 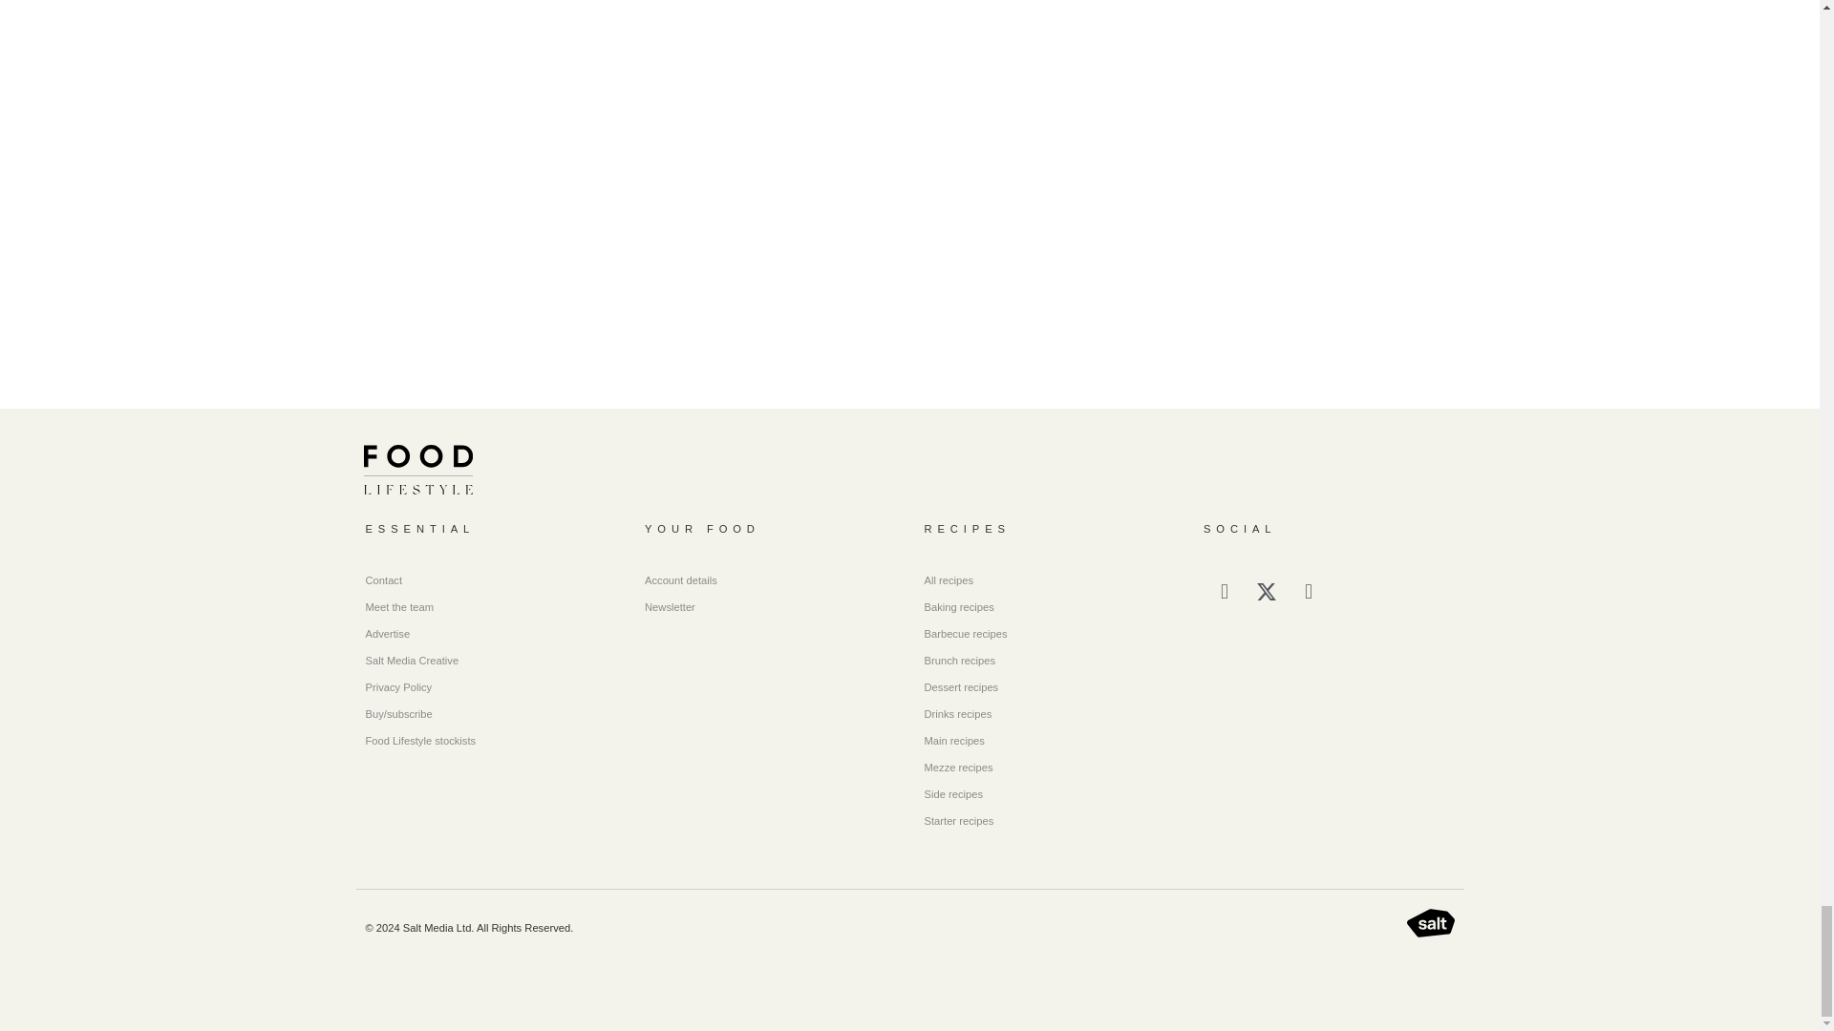 I want to click on Newsletter, so click(x=770, y=607).